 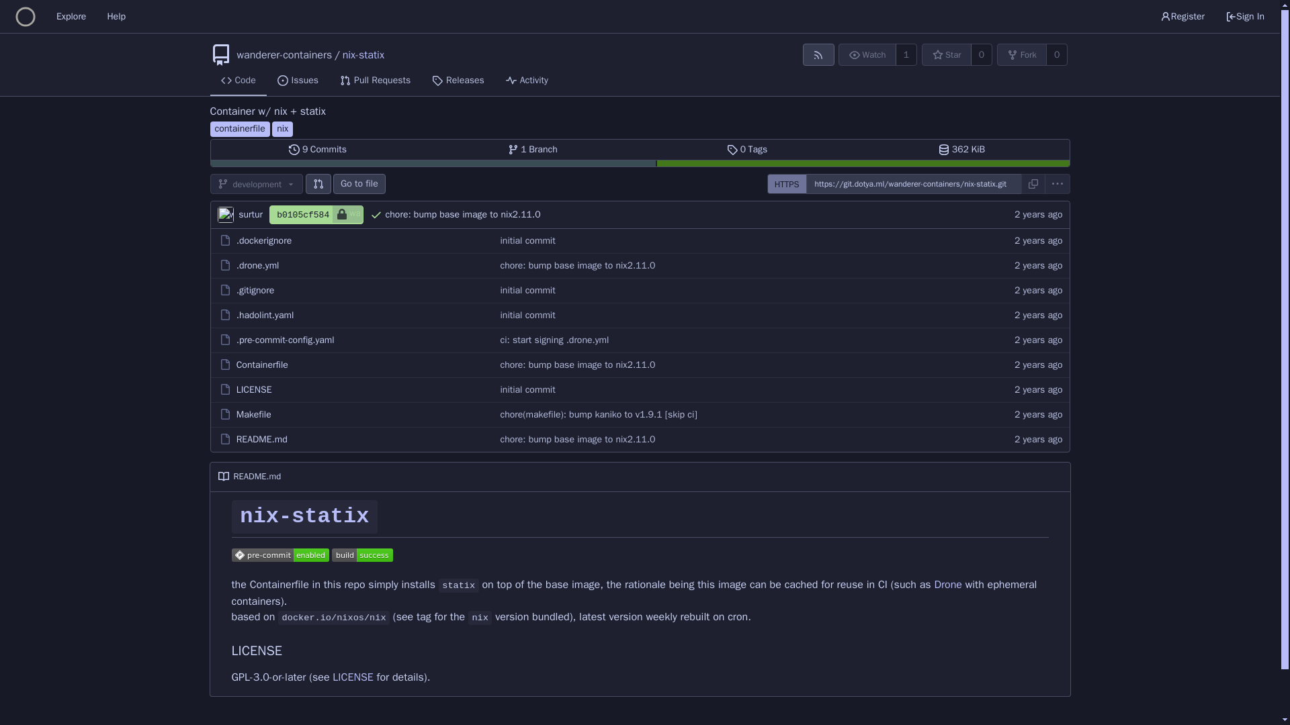 What do you see at coordinates (946, 54) in the screenshot?
I see `.dockerignore` at bounding box center [946, 54].